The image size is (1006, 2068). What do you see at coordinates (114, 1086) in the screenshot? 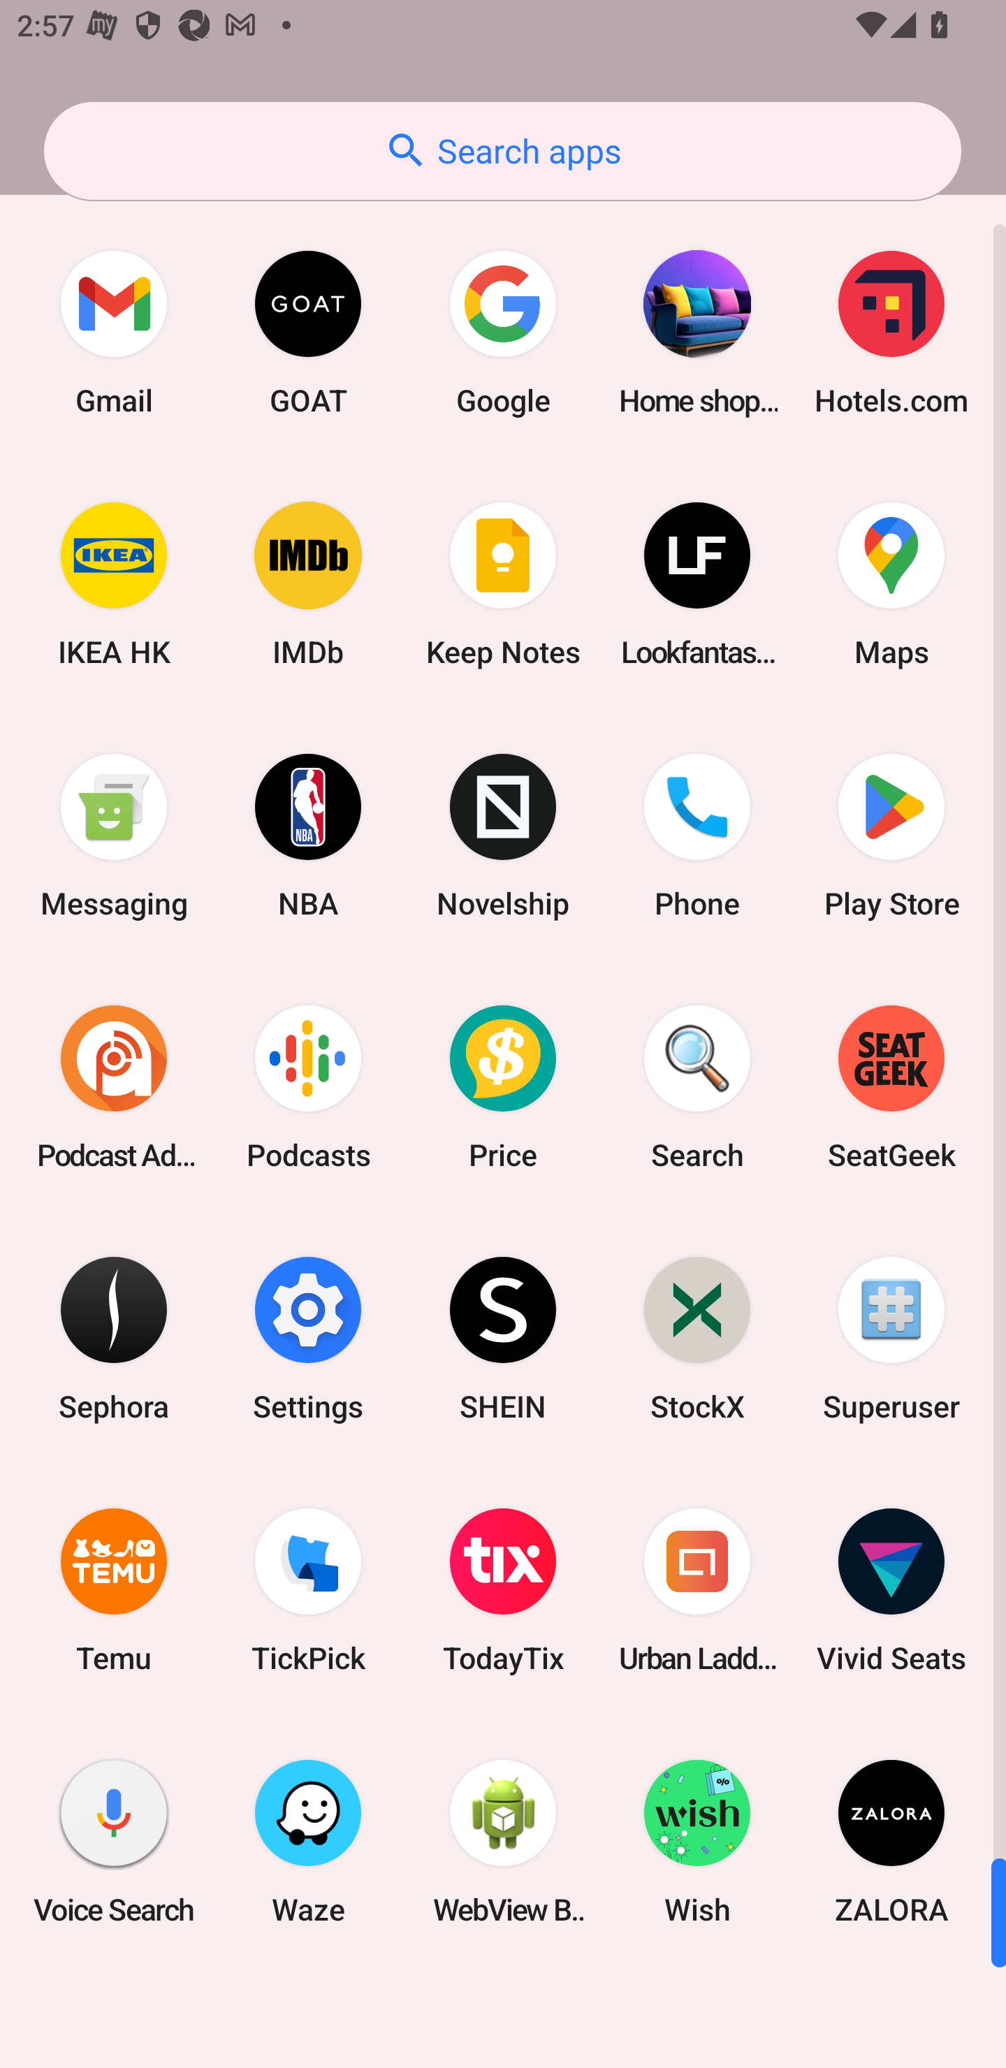
I see `Podcast Addict` at bounding box center [114, 1086].